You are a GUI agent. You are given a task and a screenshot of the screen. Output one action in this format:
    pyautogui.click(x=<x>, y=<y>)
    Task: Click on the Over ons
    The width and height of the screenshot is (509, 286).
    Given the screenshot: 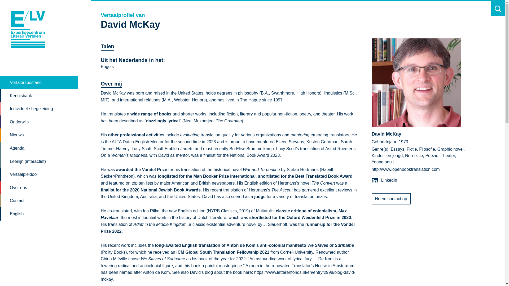 What is the action you would take?
    pyautogui.click(x=39, y=187)
    